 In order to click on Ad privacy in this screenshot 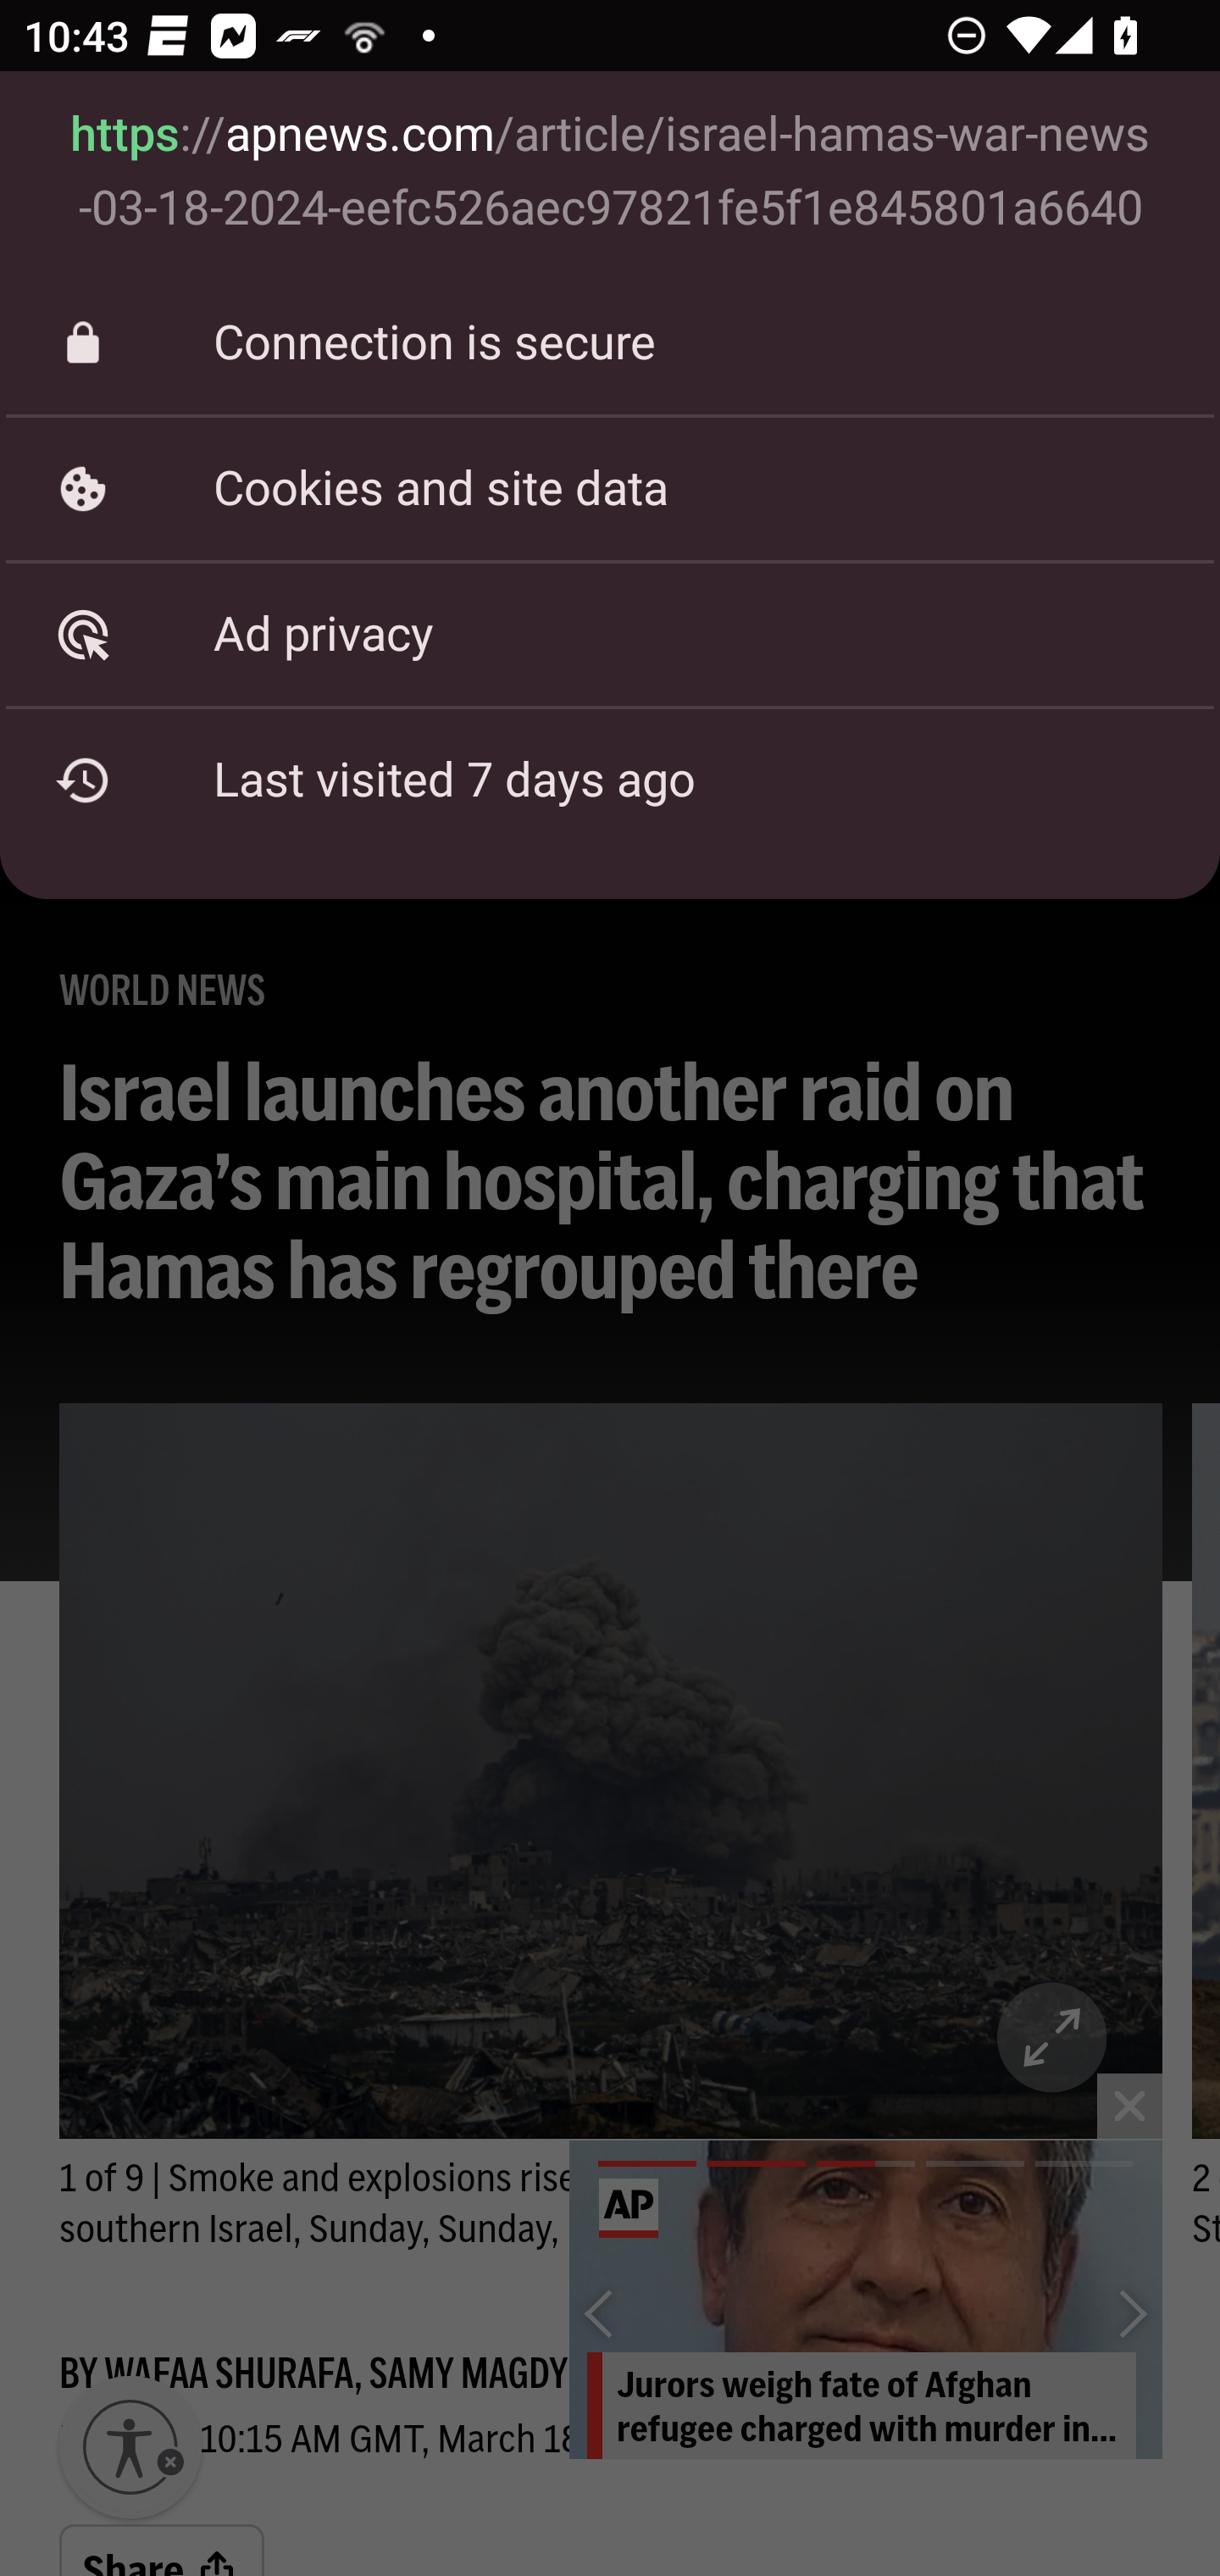, I will do `click(610, 634)`.